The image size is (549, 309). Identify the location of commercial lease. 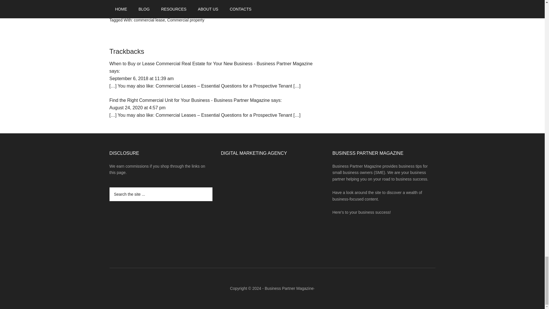
(149, 20).